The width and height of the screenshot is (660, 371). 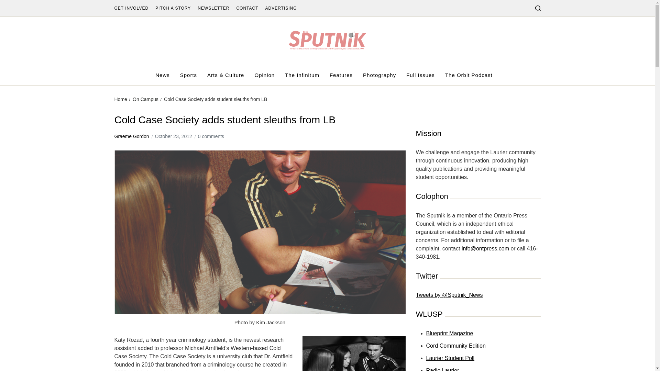 What do you see at coordinates (379, 75) in the screenshot?
I see `Photography` at bounding box center [379, 75].